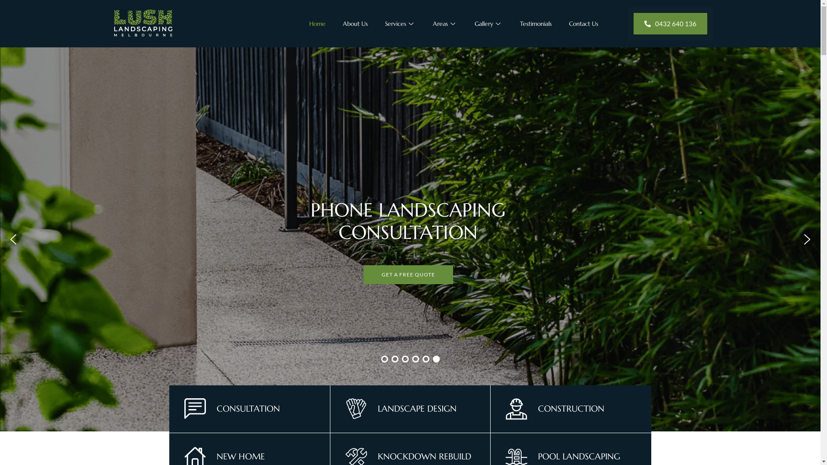  What do you see at coordinates (355, 24) in the screenshot?
I see `About Us` at bounding box center [355, 24].